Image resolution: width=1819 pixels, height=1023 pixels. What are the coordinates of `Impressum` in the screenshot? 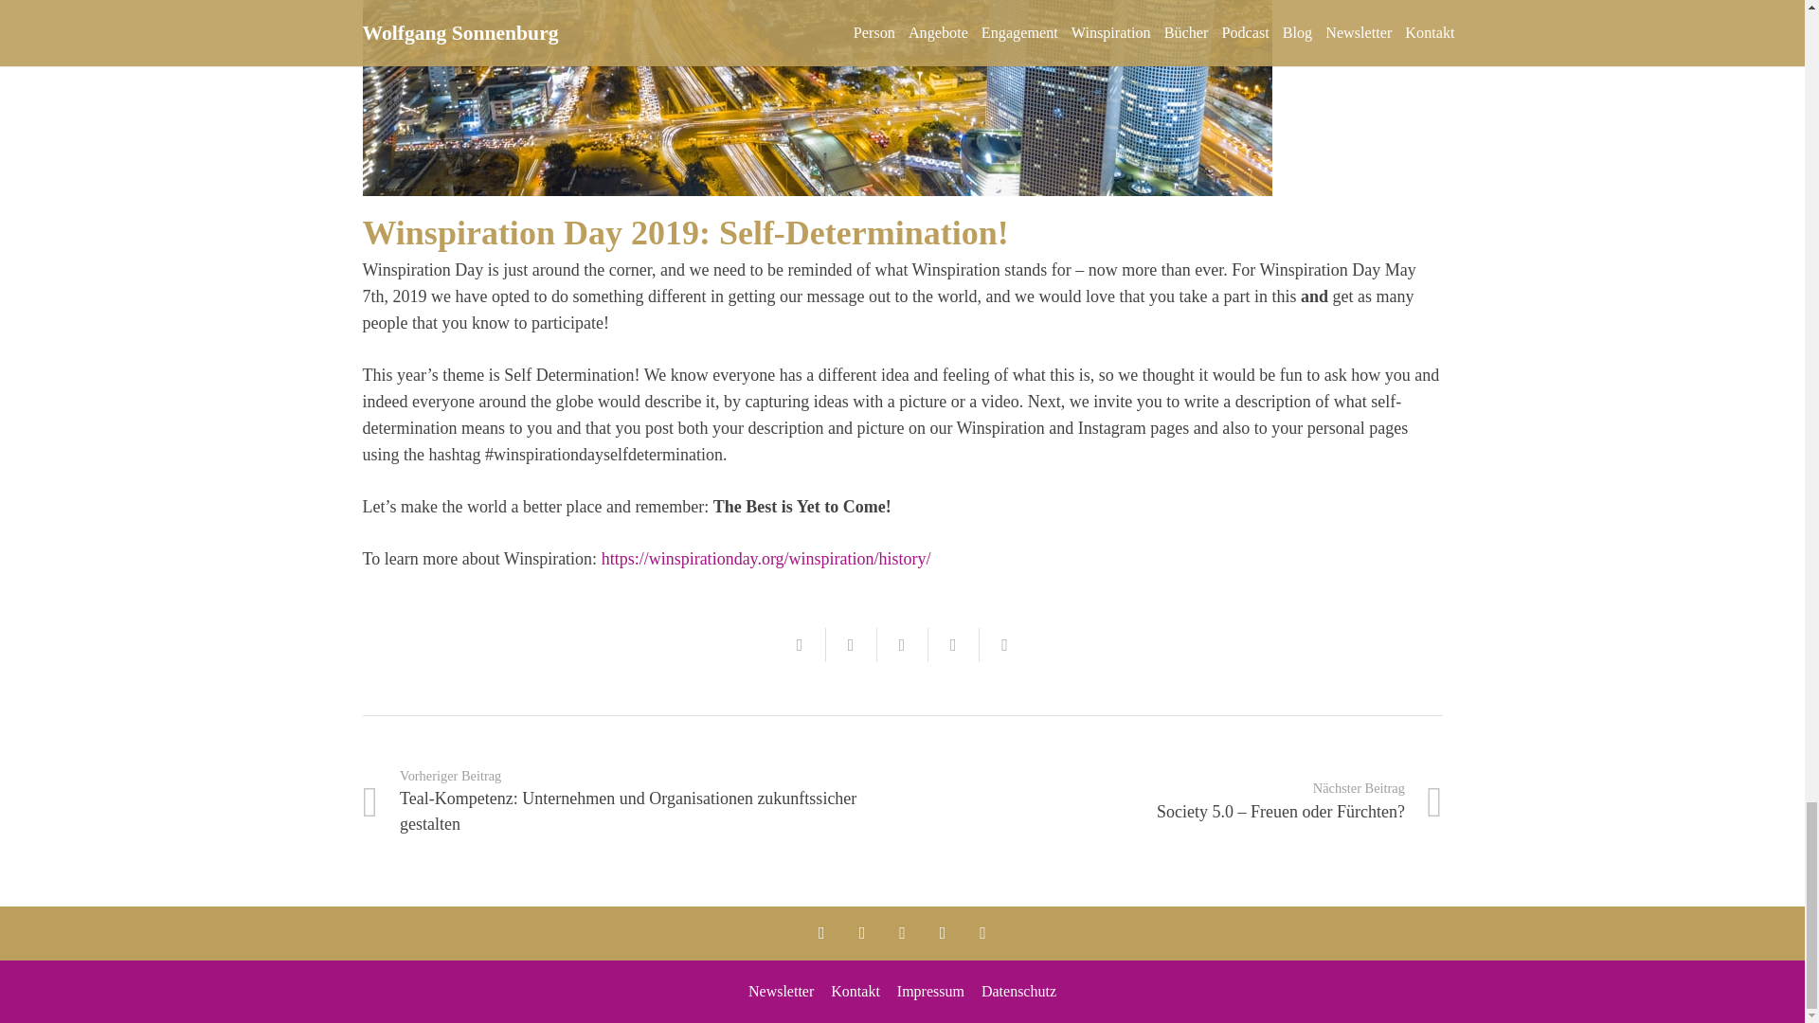 It's located at (930, 991).